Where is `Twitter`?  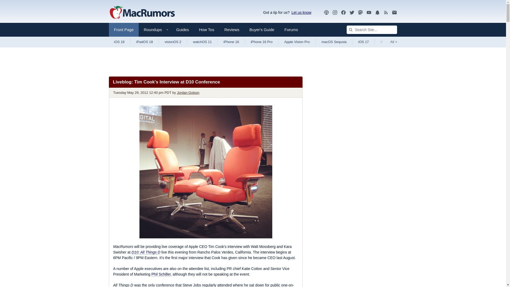
Twitter is located at coordinates (352, 12).